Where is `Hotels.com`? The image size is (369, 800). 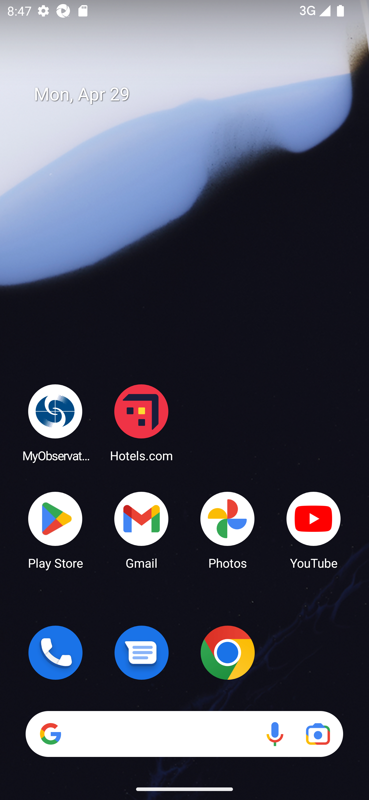 Hotels.com is located at coordinates (141, 423).